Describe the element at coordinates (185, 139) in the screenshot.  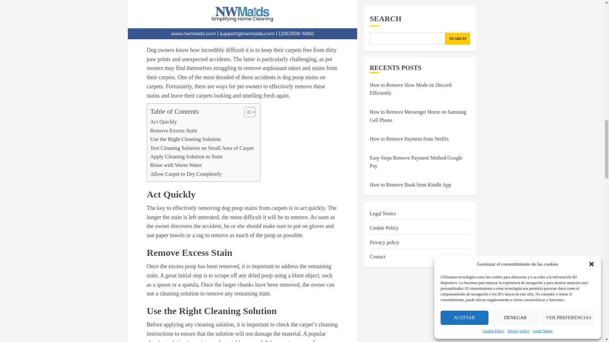
I see `Use the Right Cleaning Solution` at that location.